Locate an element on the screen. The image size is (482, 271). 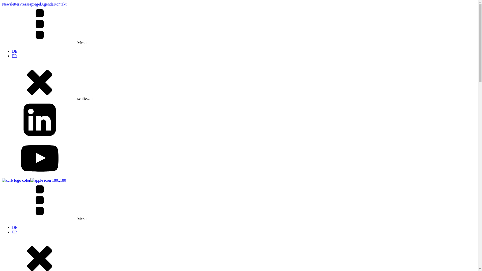
FR is located at coordinates (15, 56).